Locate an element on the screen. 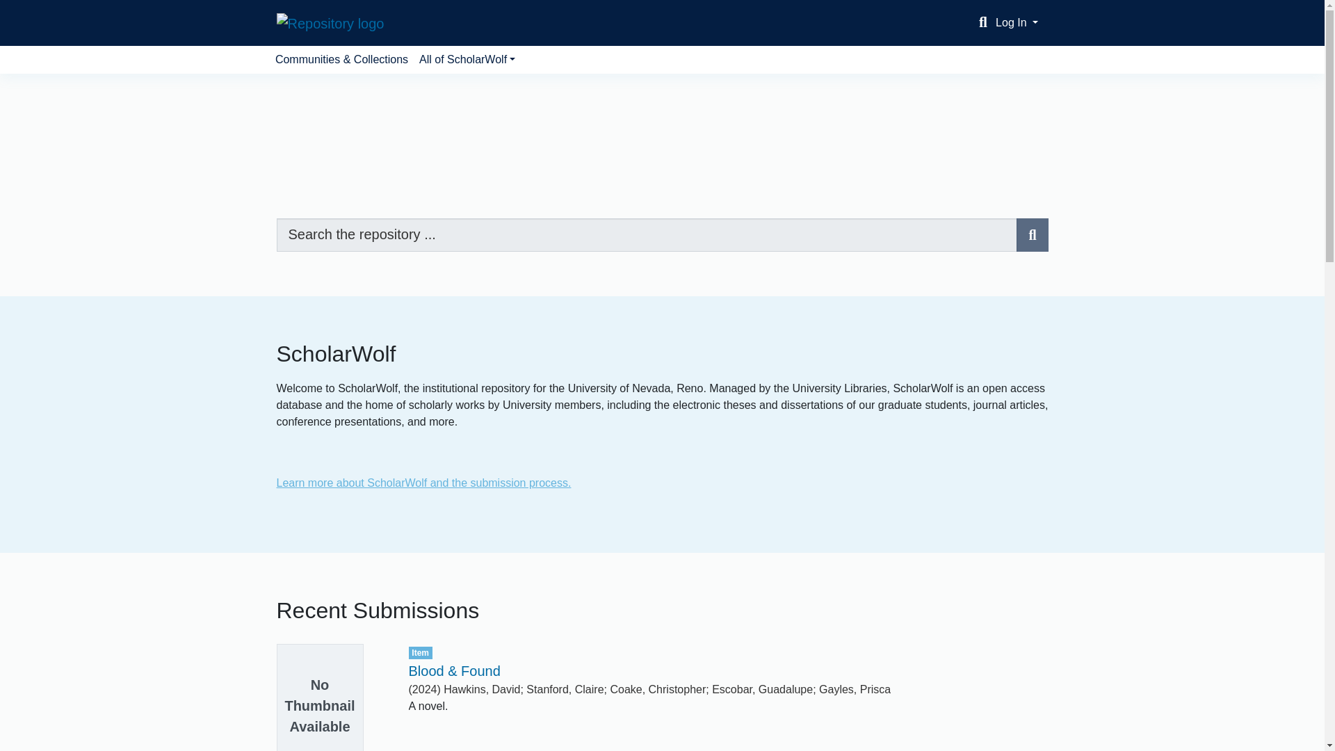  Log In is located at coordinates (1017, 22).